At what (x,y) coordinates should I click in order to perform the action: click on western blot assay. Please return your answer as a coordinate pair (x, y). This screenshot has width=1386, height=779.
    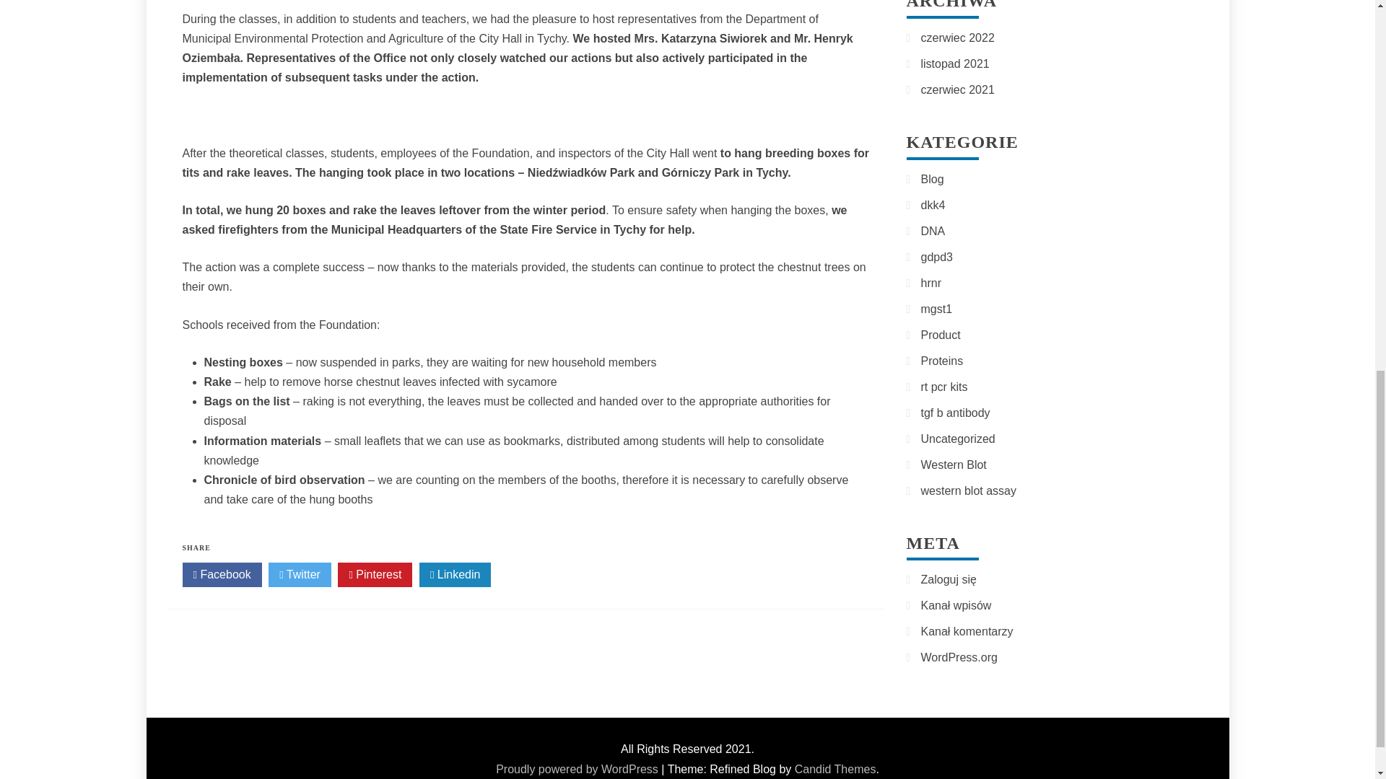
    Looking at the image, I should click on (969, 490).